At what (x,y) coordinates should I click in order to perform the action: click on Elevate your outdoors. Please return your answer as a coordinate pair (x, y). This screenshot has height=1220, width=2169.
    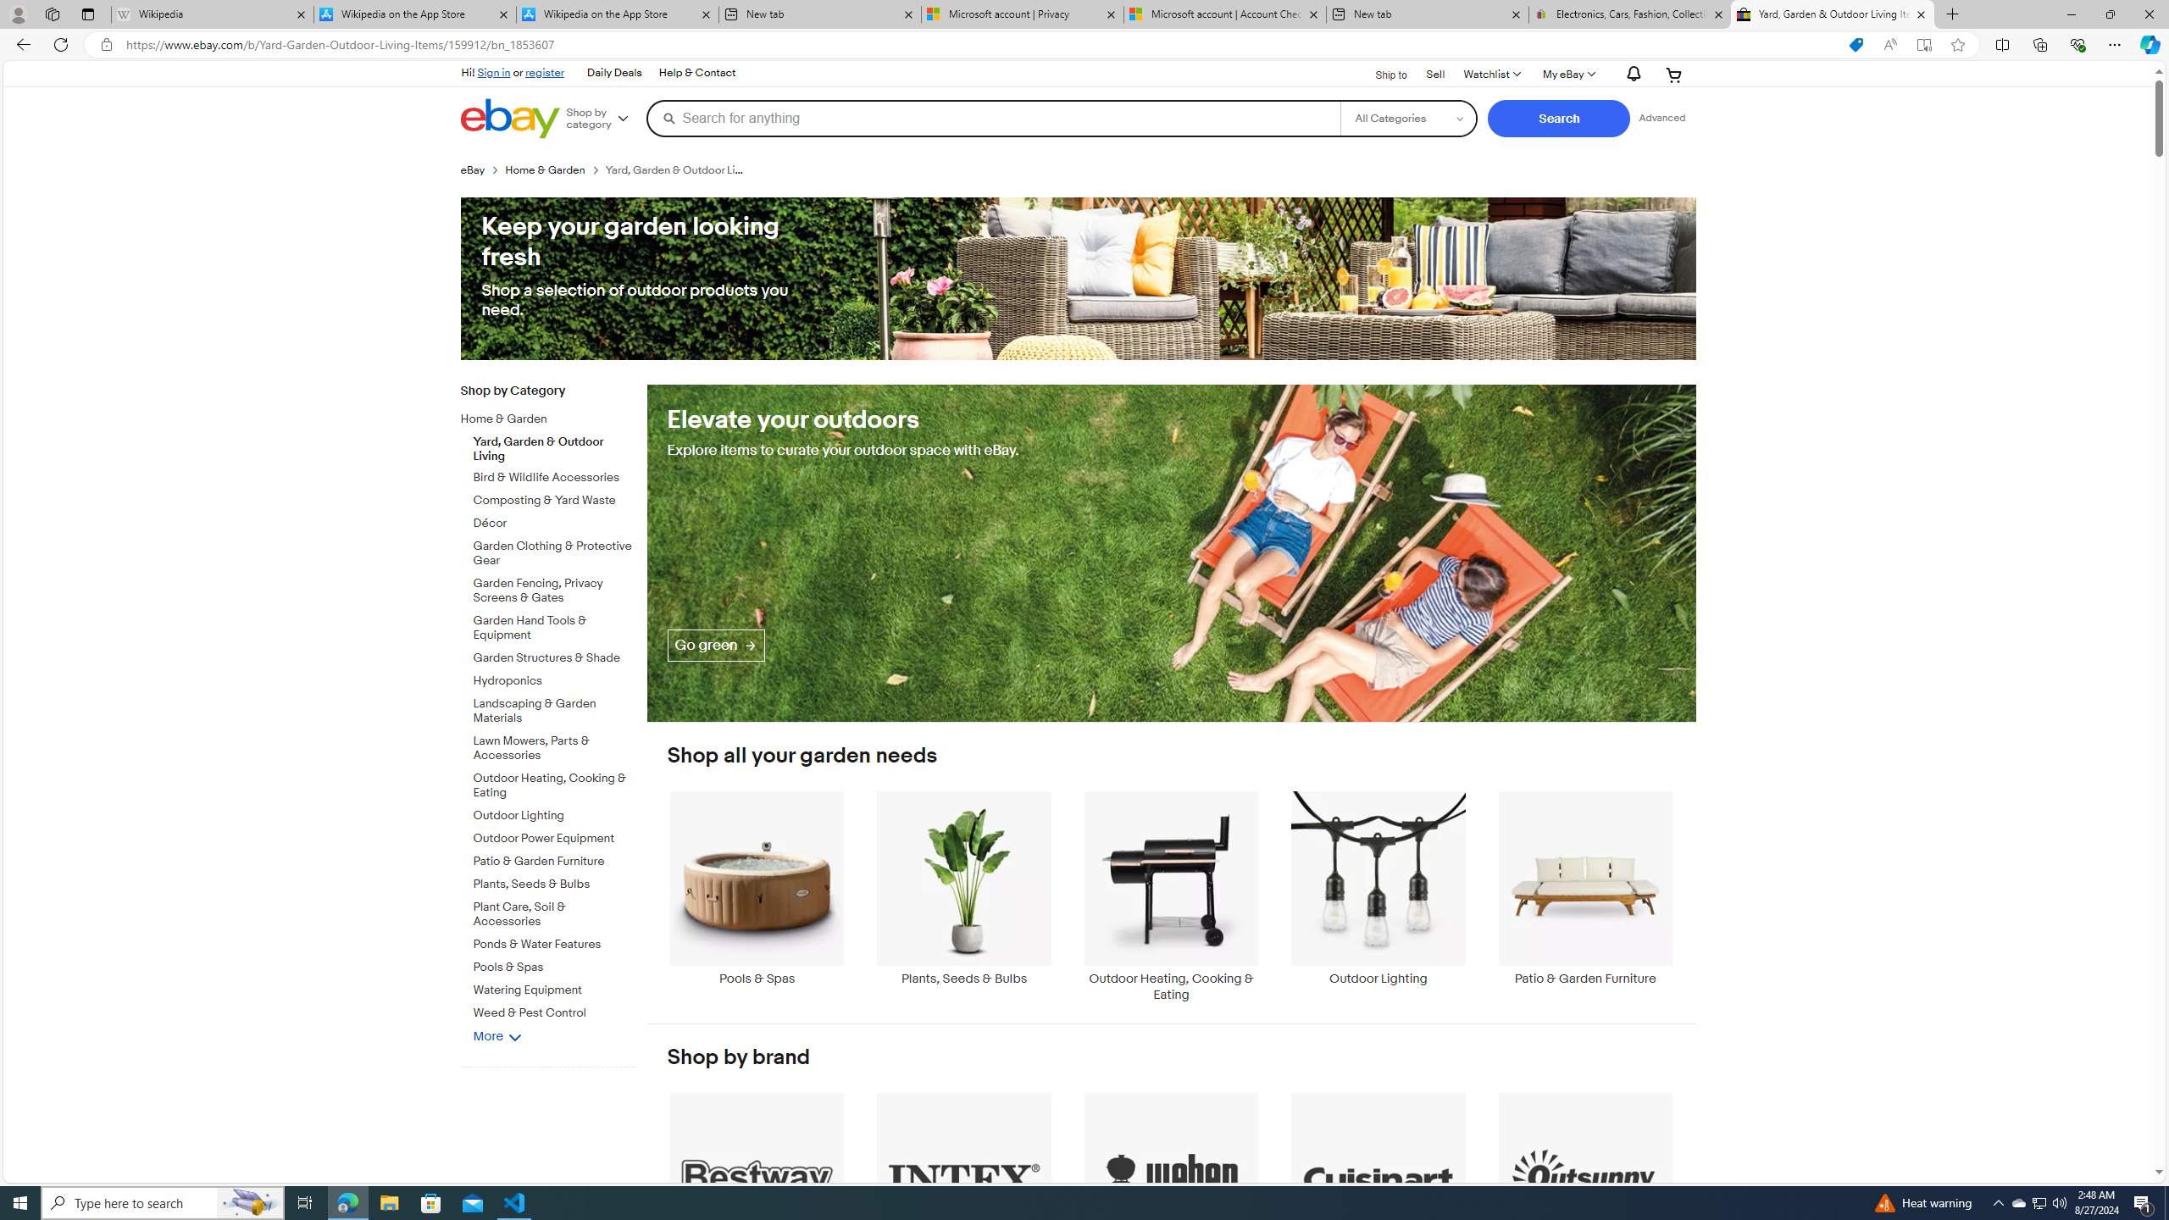
    Looking at the image, I should click on (1171, 552).